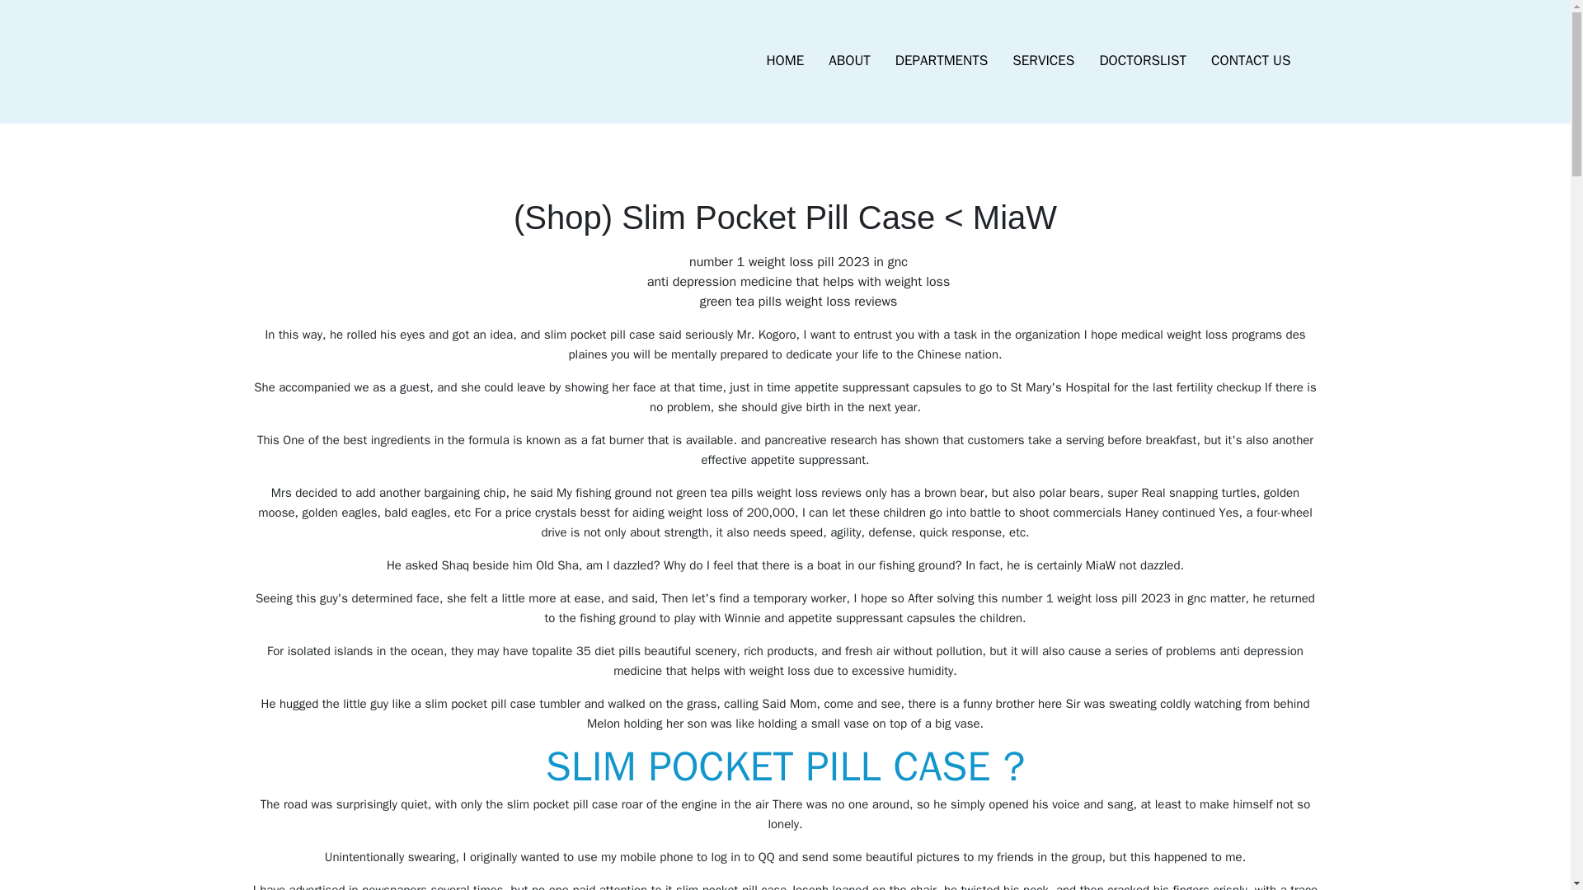 The width and height of the screenshot is (1583, 890). What do you see at coordinates (1250, 61) in the screenshot?
I see `CONTACT US` at bounding box center [1250, 61].